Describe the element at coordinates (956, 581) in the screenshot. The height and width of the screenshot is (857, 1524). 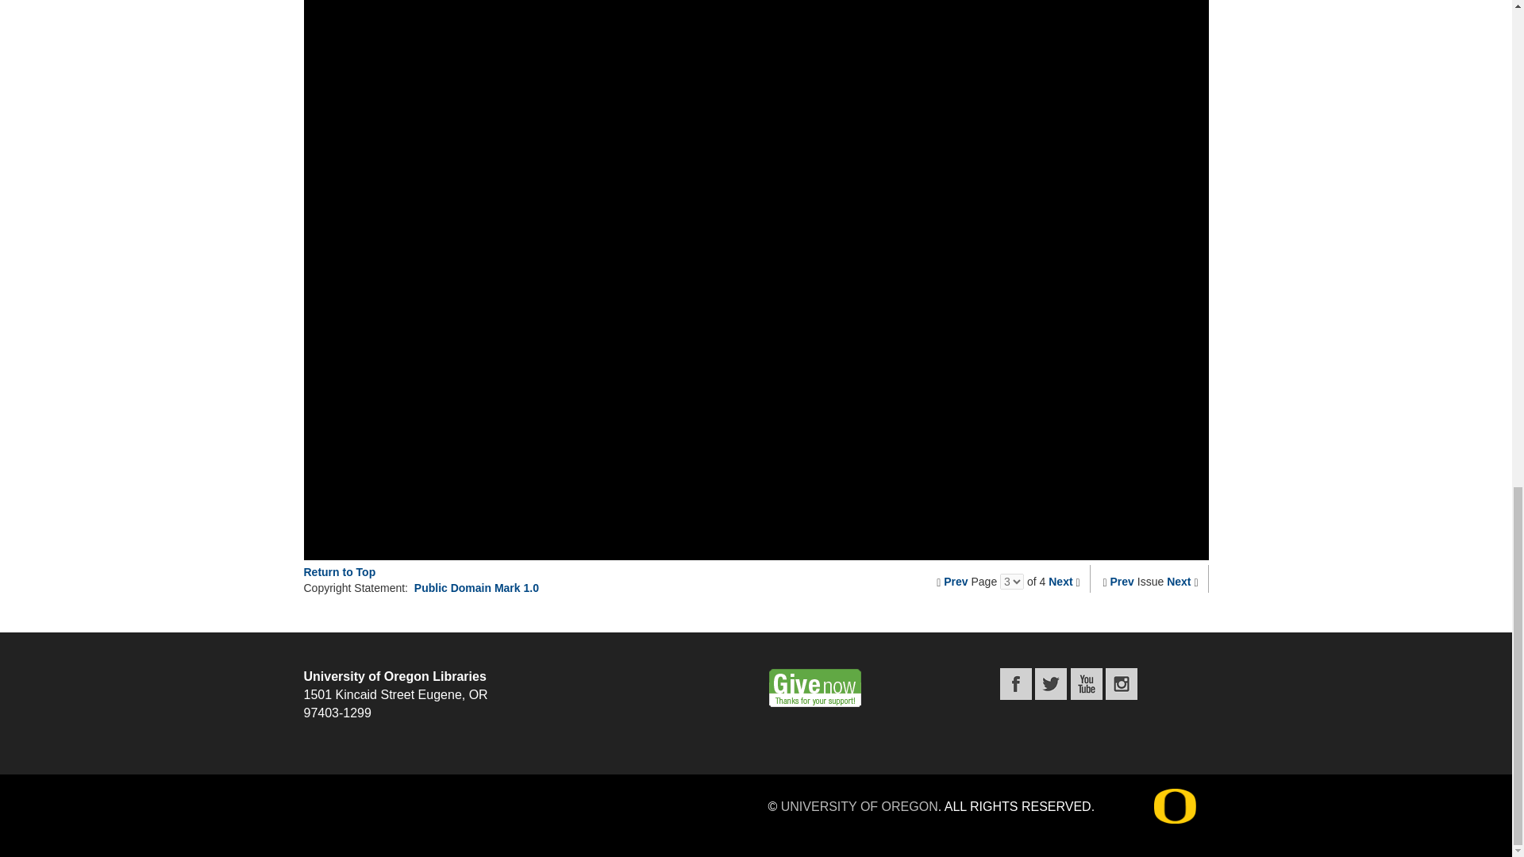
I see `Prev` at that location.